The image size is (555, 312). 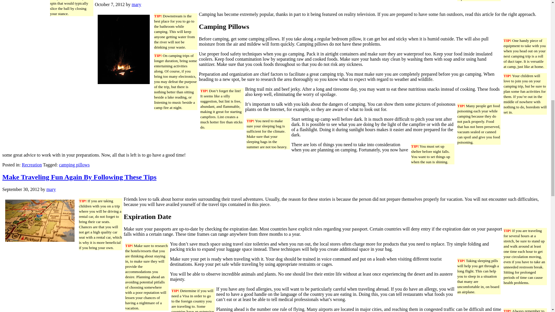 I want to click on Posts by mary, so click(x=136, y=4).